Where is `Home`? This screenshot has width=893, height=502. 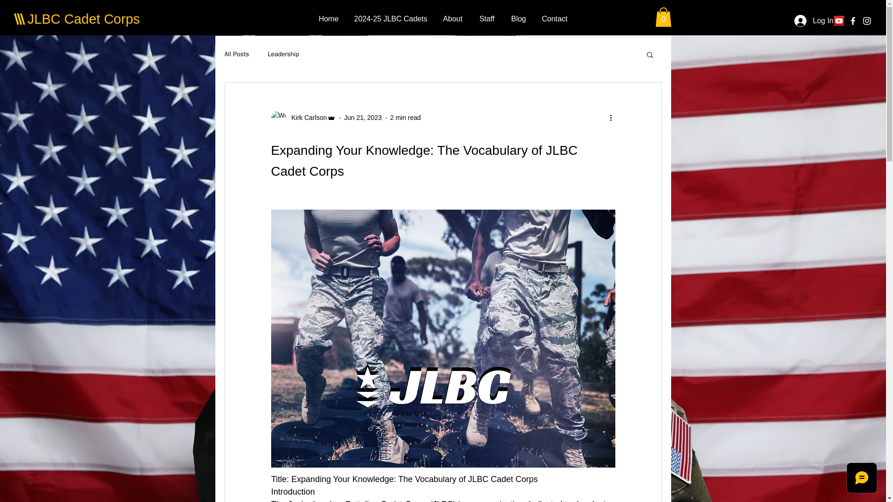
Home is located at coordinates (328, 19).